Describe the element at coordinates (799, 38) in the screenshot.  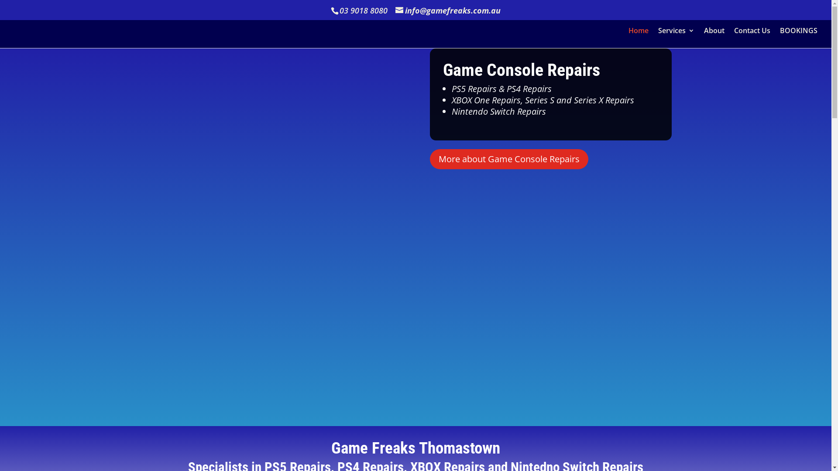
I see `BOOKINGS` at that location.